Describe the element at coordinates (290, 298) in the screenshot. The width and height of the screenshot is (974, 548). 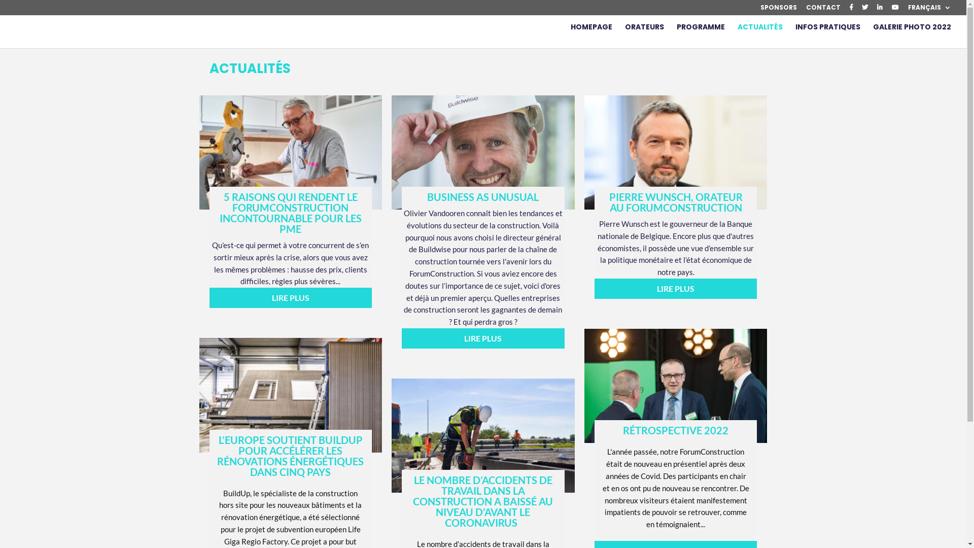
I see `LIRE PLUS` at that location.